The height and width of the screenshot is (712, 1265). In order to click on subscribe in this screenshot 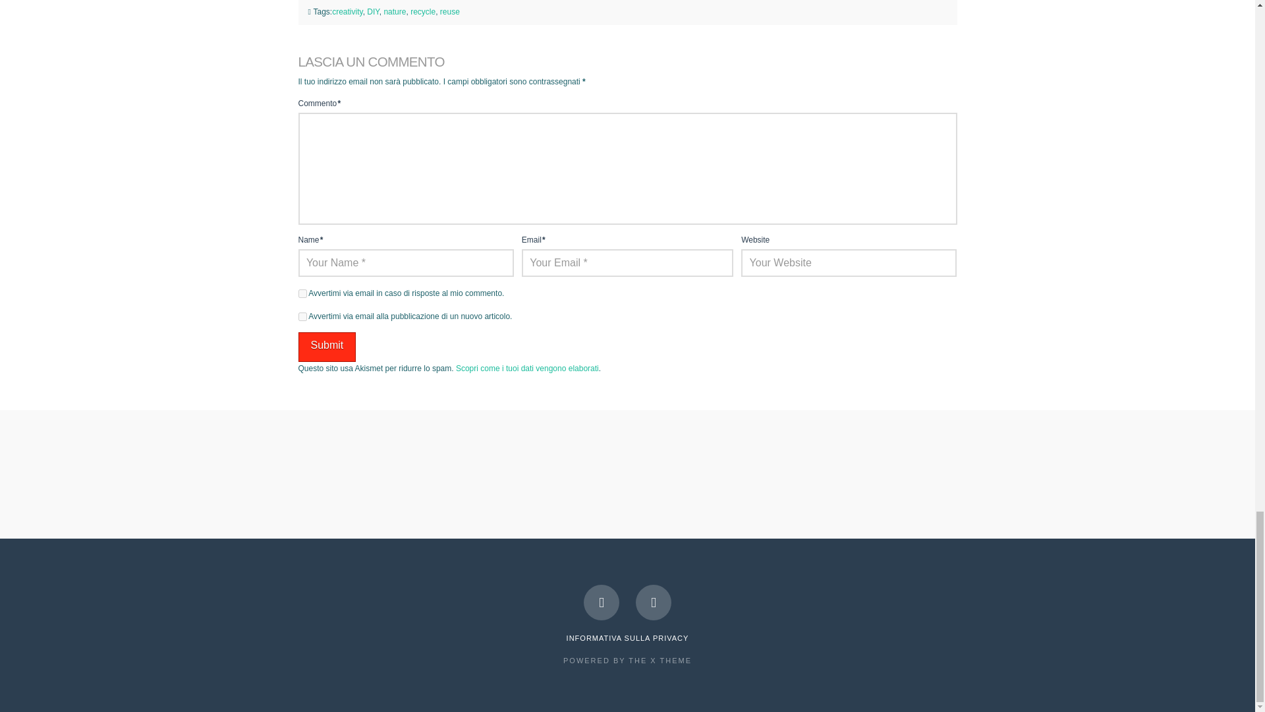, I will do `click(302, 316)`.